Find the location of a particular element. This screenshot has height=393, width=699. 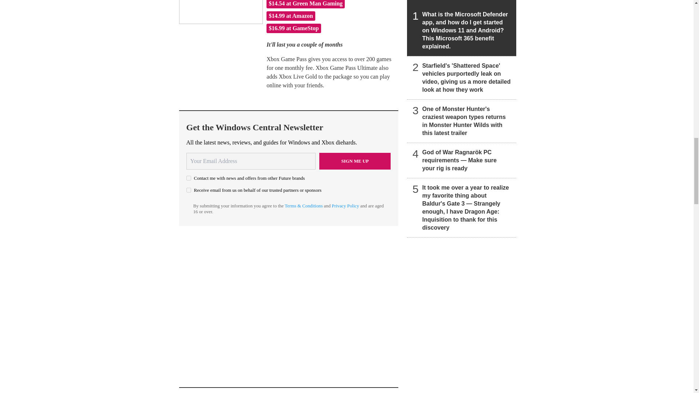

Sign me up is located at coordinates (355, 161).